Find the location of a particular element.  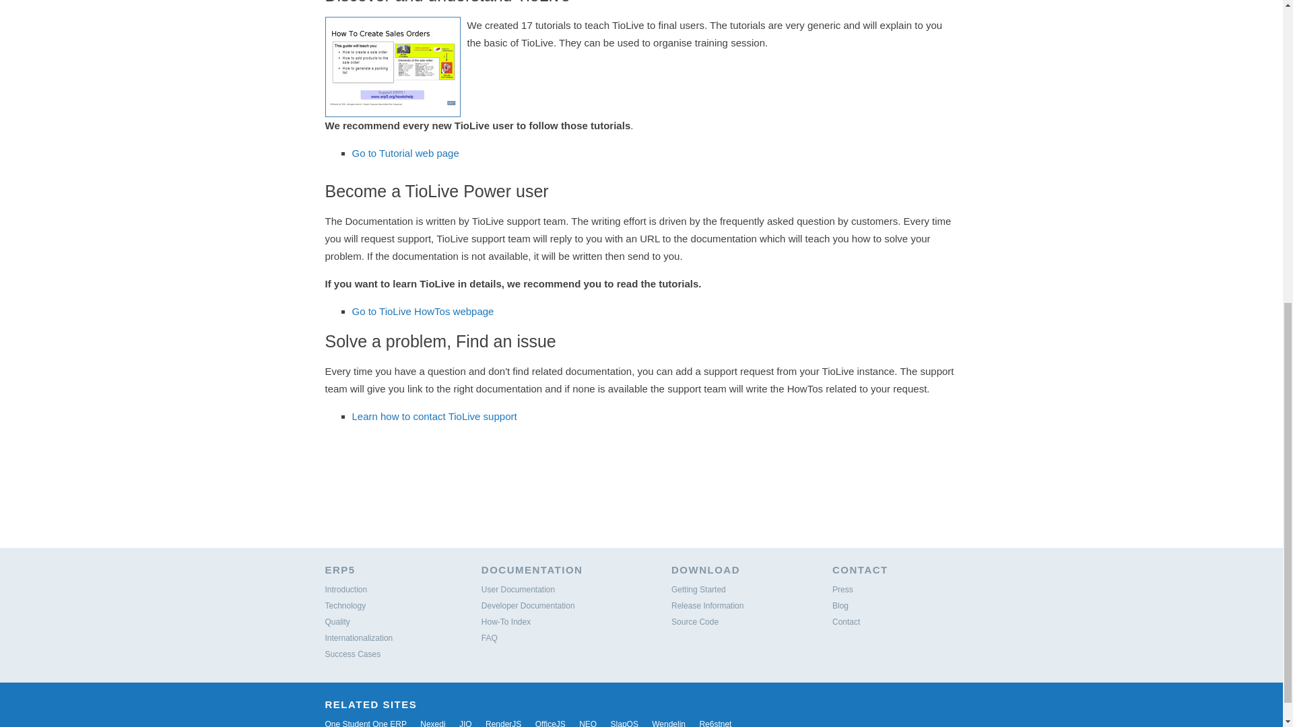

Contact is located at coordinates (846, 621).